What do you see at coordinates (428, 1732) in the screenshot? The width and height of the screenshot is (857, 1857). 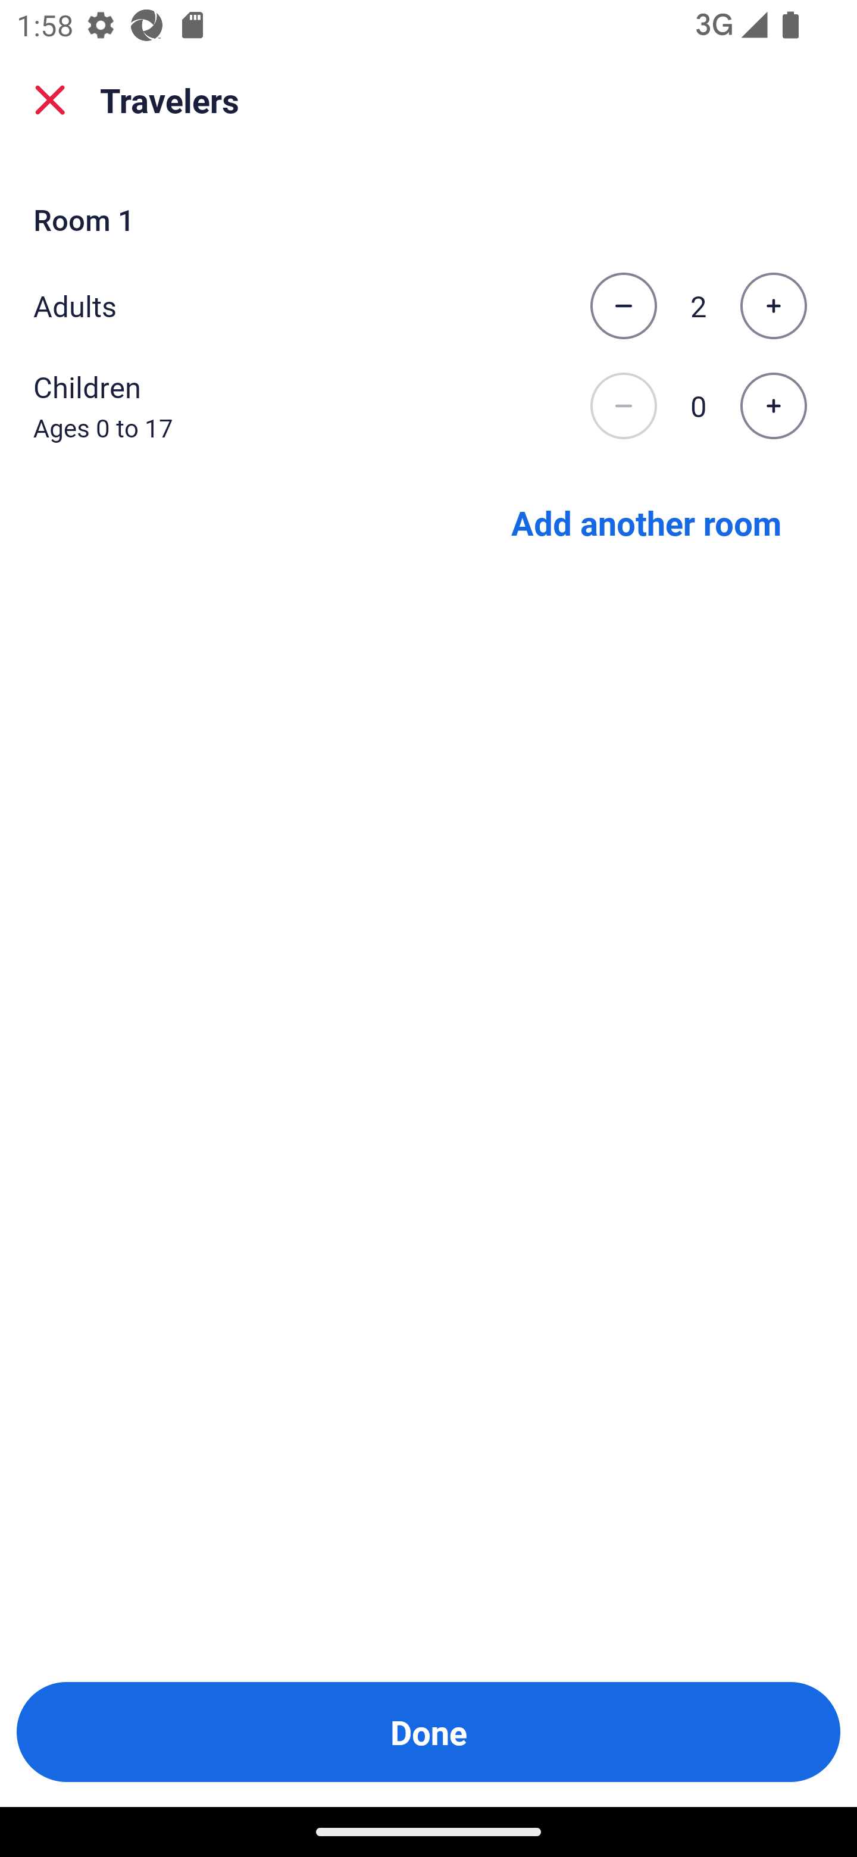 I see `Done` at bounding box center [428, 1732].